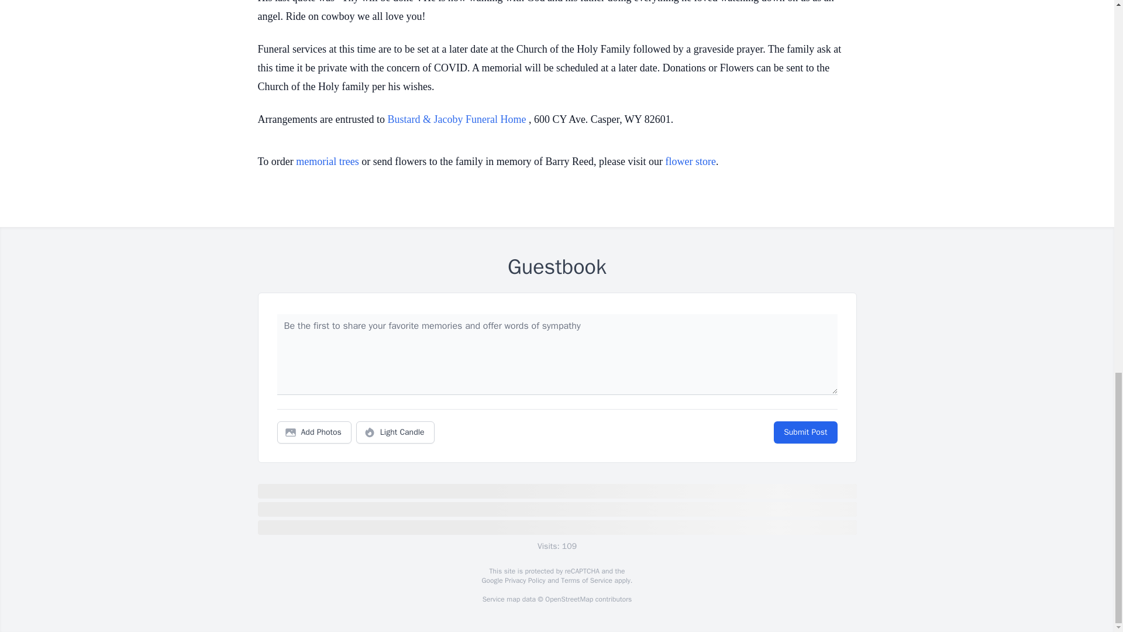 The image size is (1123, 632). What do you see at coordinates (569, 599) in the screenshot?
I see `OpenStreetMap` at bounding box center [569, 599].